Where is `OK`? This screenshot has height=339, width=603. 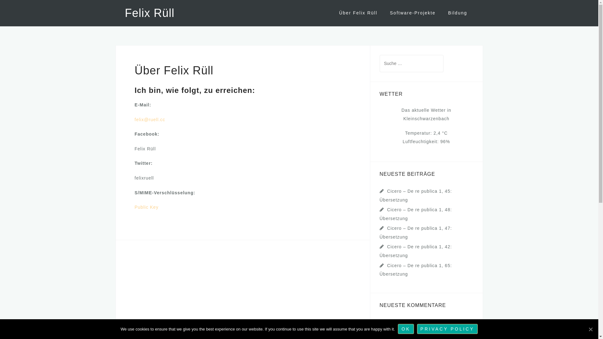 OK is located at coordinates (406, 329).